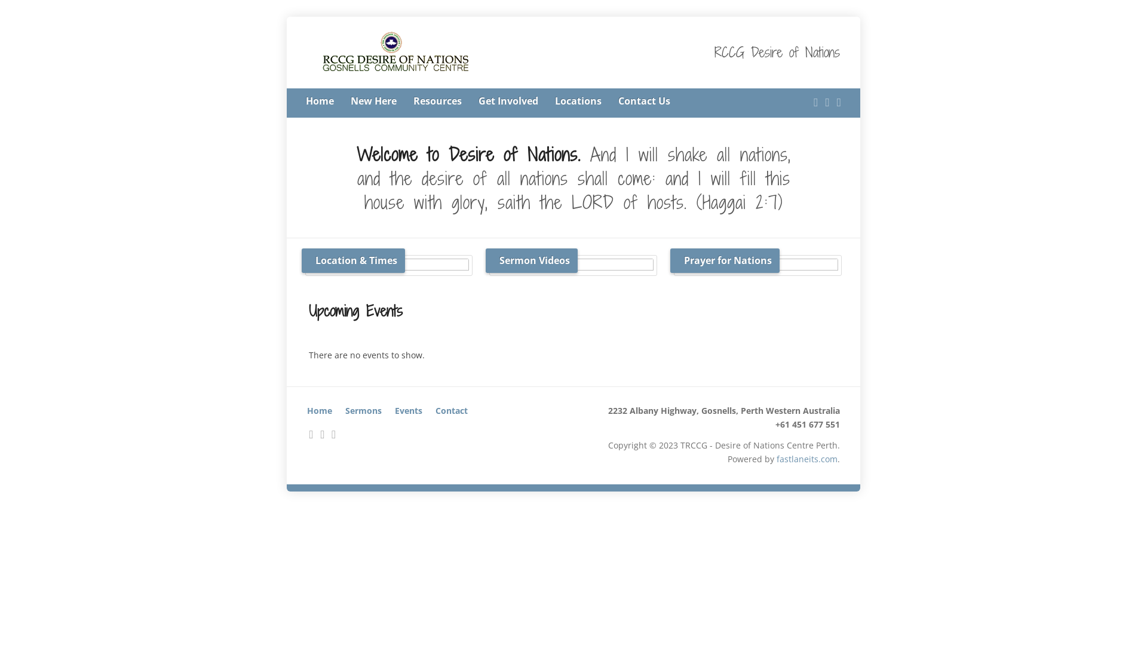  Describe the element at coordinates (363, 411) in the screenshot. I see `Sermons` at that location.